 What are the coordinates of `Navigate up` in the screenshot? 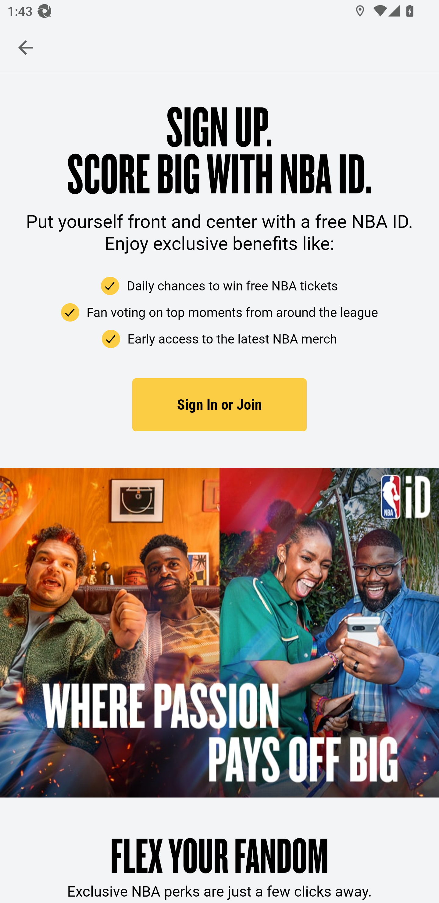 It's located at (26, 47).